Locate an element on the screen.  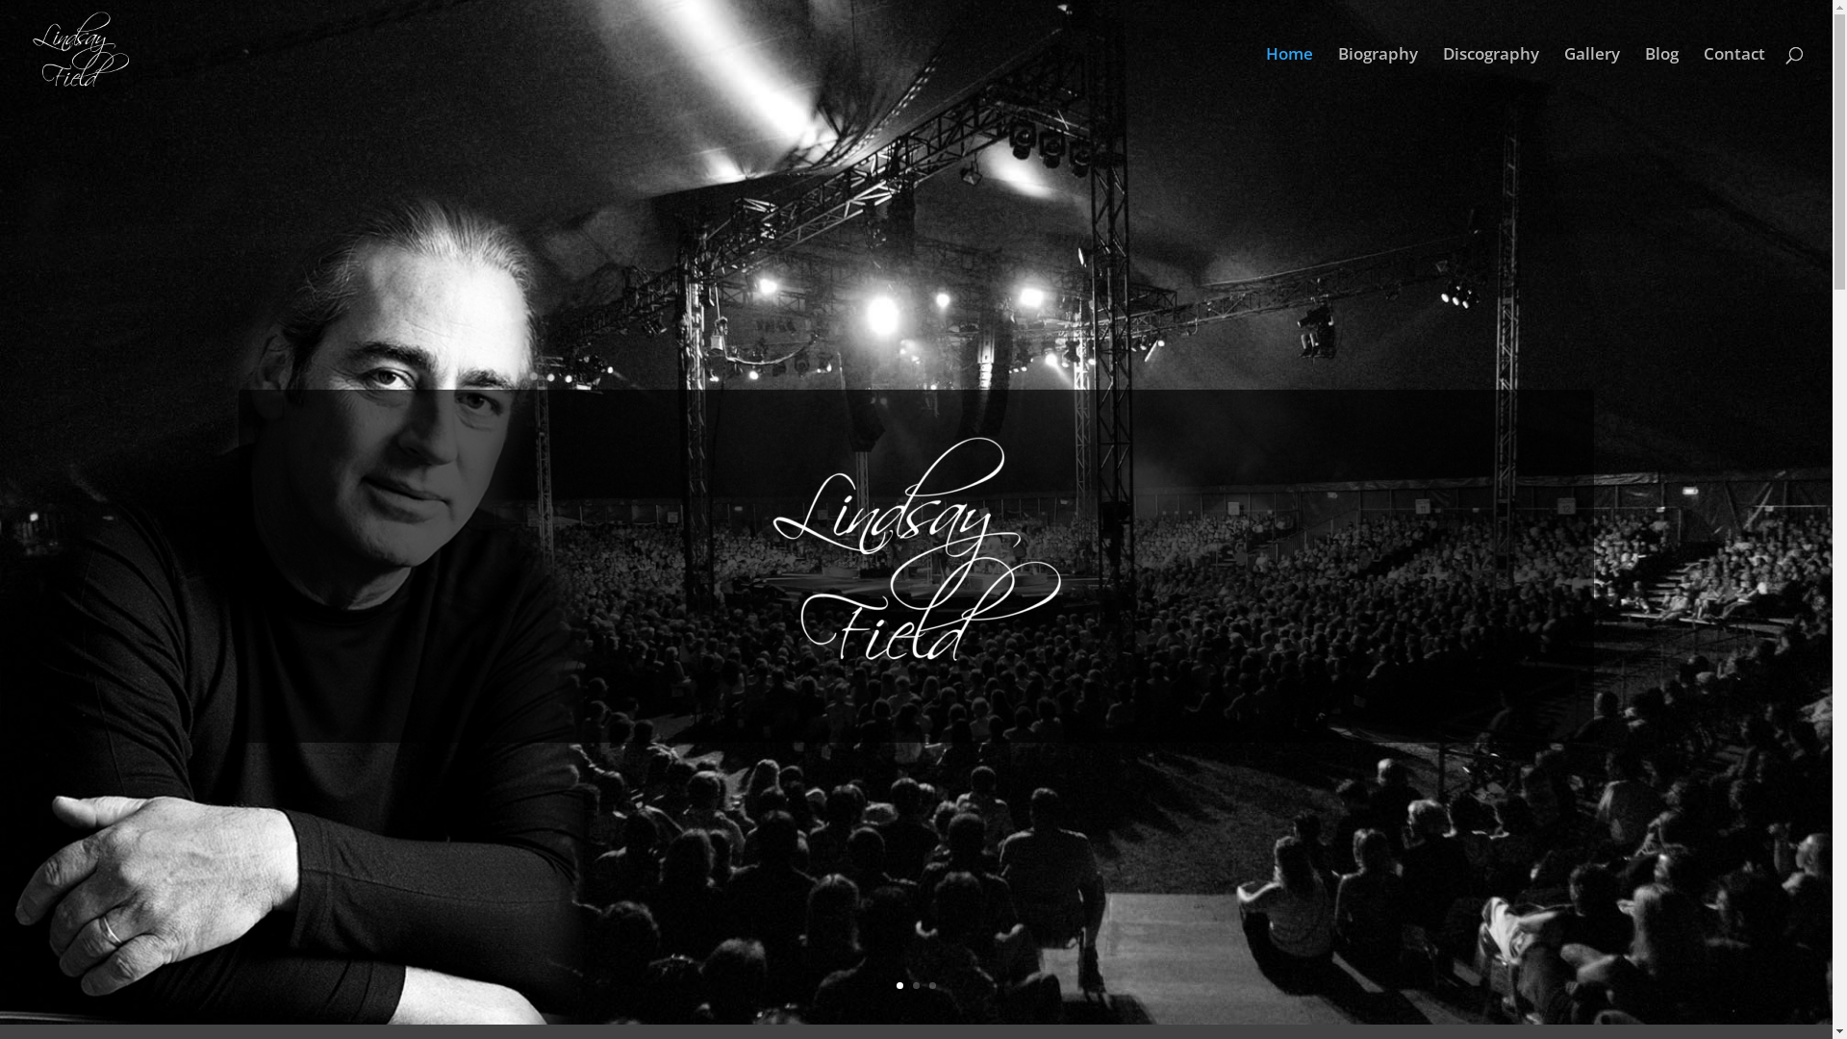
1 is located at coordinates (900, 985).